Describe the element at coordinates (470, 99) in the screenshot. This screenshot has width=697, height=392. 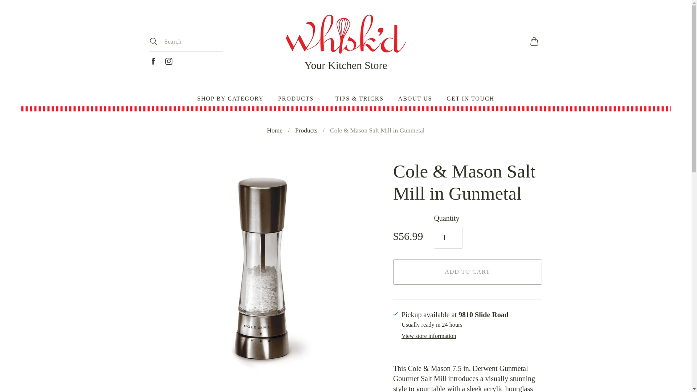
I see `GET IN TOUCH` at that location.